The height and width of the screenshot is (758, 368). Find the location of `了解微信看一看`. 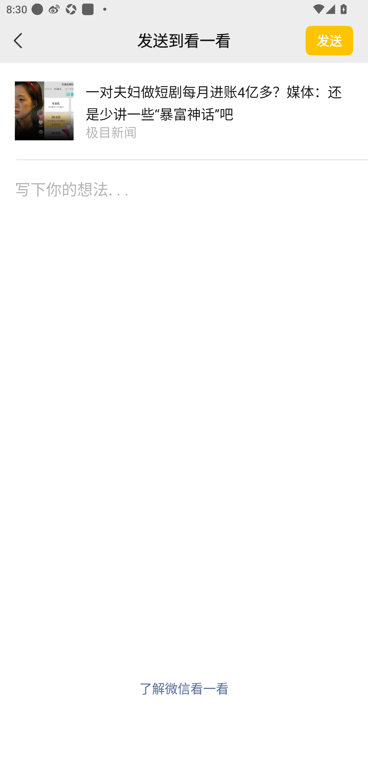

了解微信看一看 is located at coordinates (184, 688).